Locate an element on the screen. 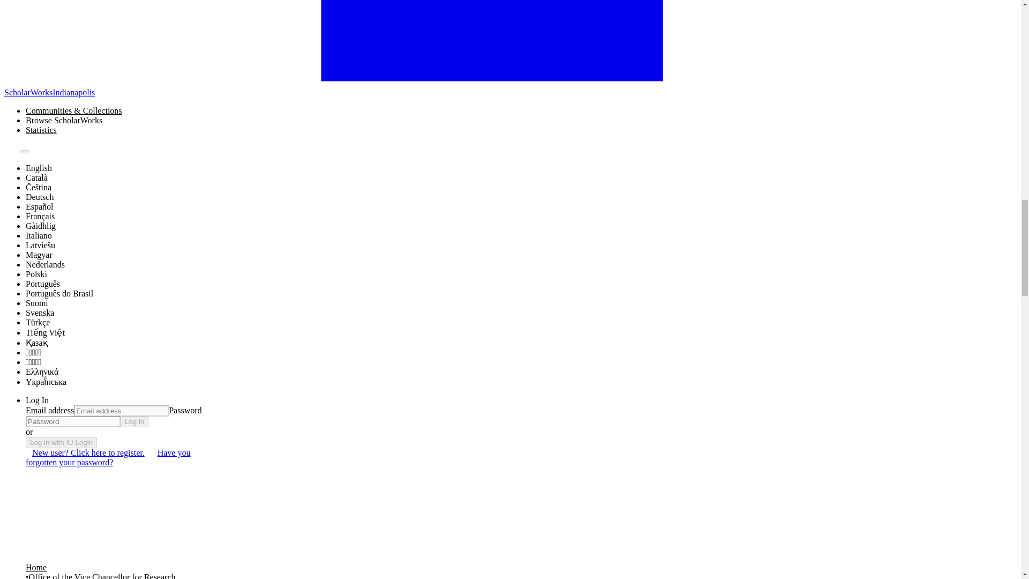  Log in is located at coordinates (134, 421).